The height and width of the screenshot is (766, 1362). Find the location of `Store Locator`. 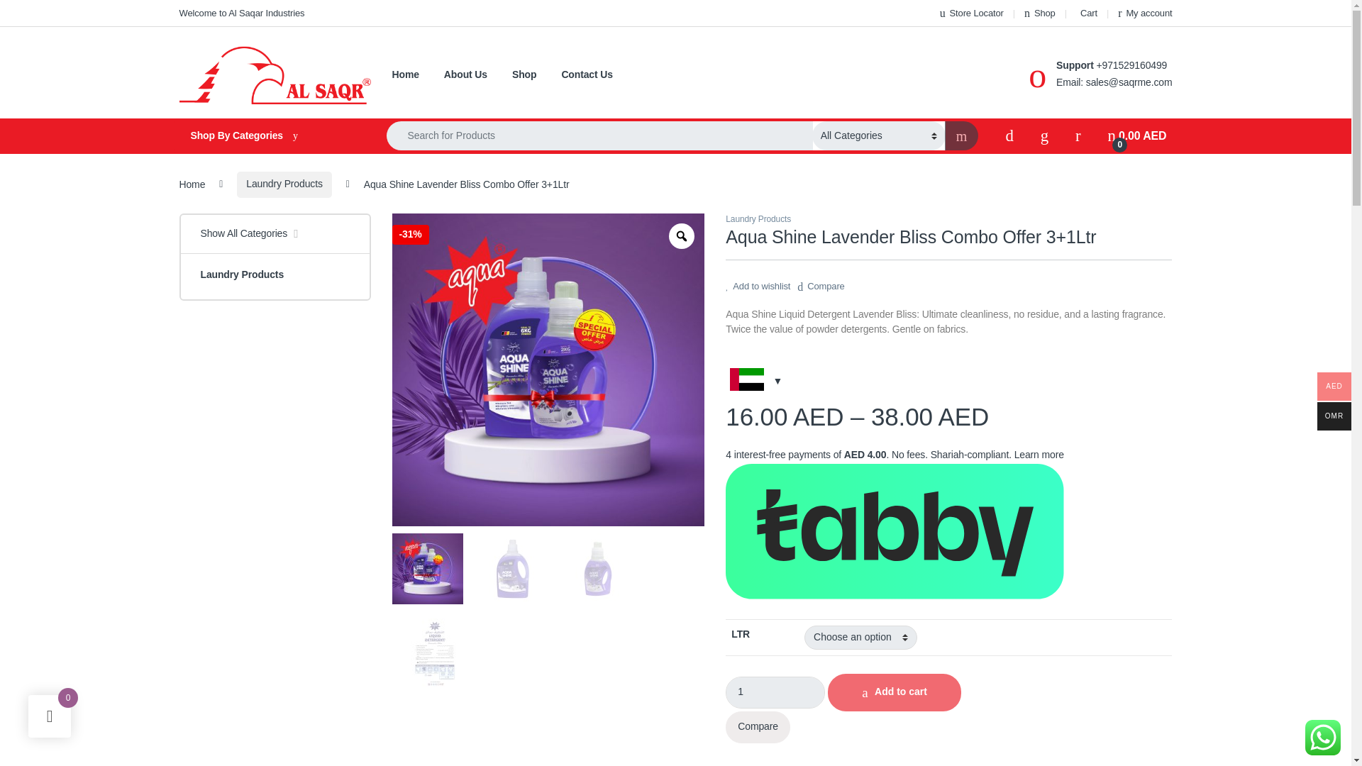

Store Locator is located at coordinates (241, 13).